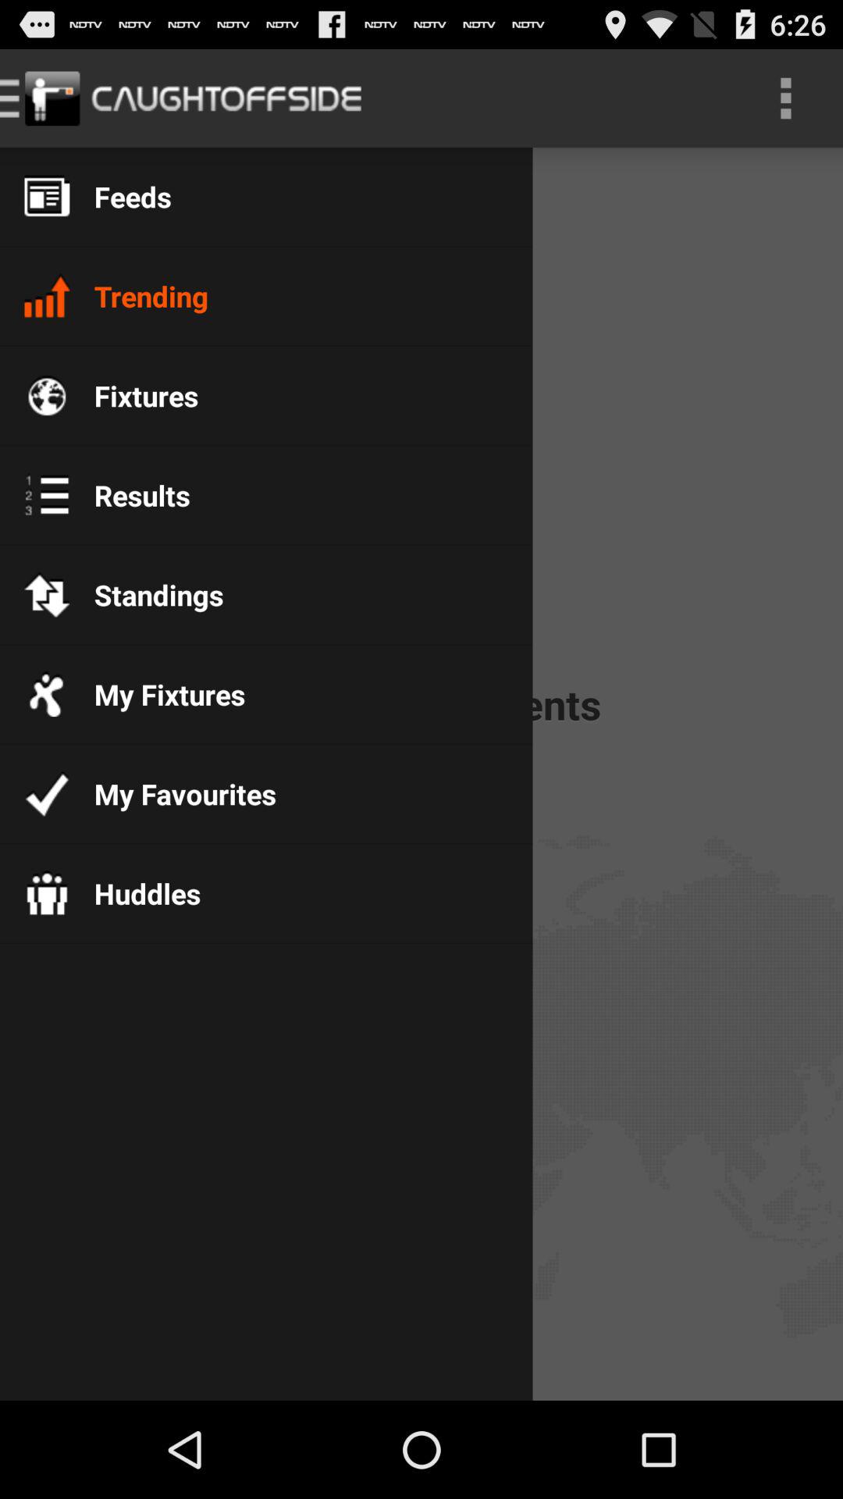  What do you see at coordinates (135, 893) in the screenshot?
I see `swipe to the huddles item` at bounding box center [135, 893].